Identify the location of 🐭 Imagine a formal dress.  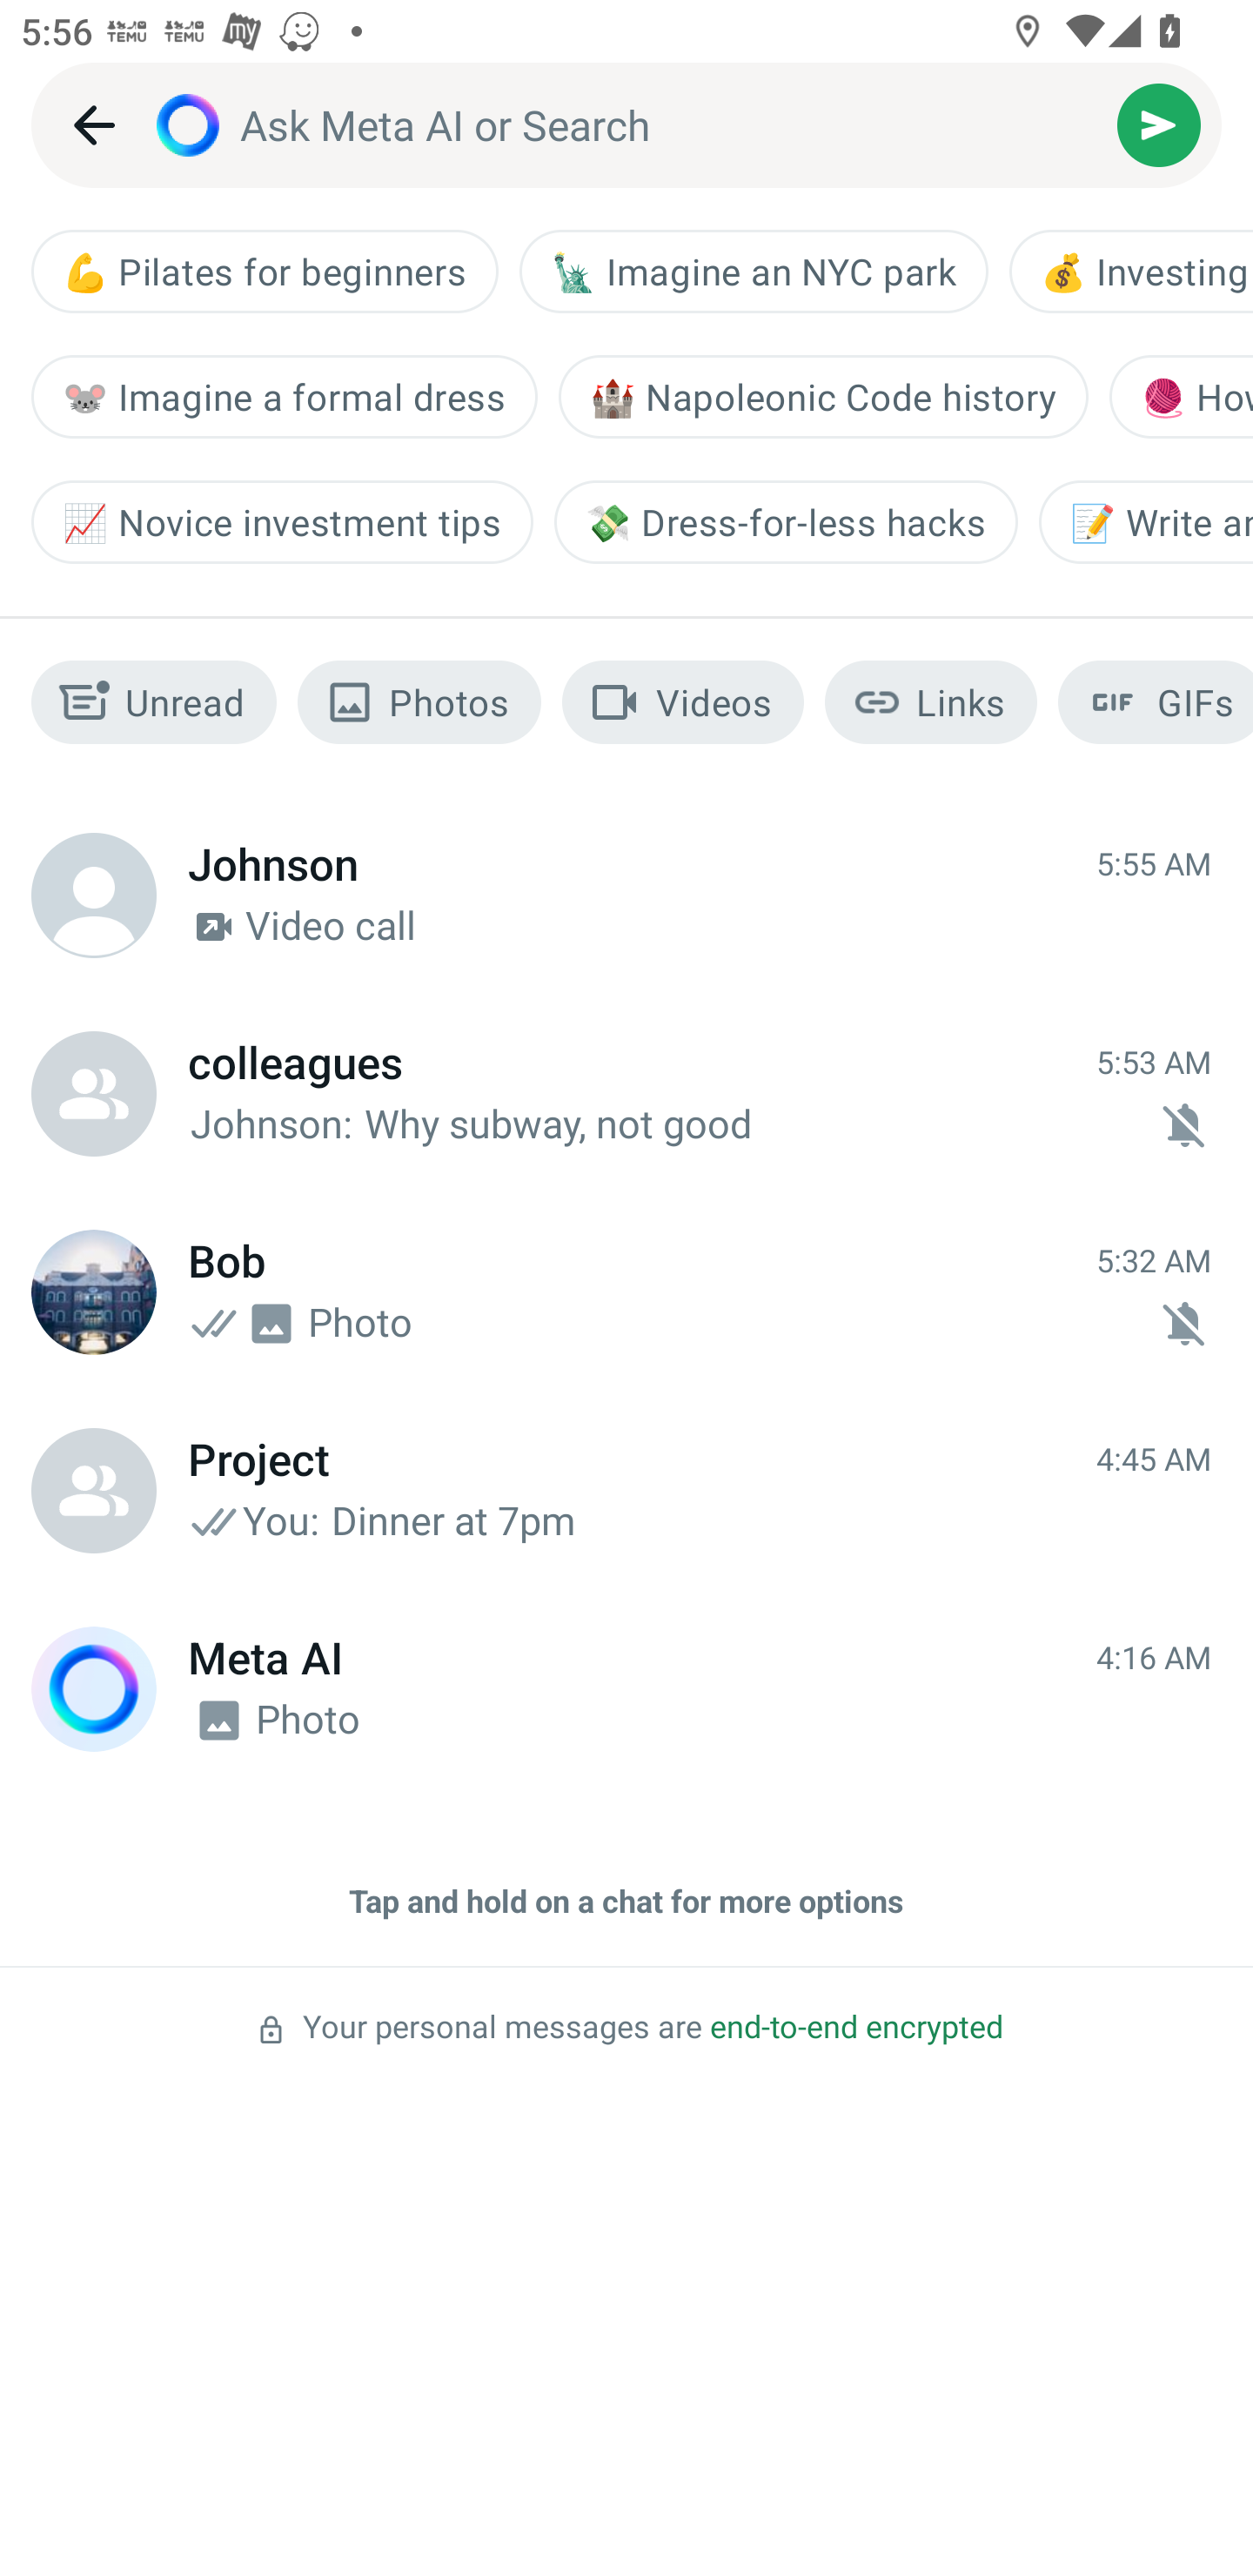
(284, 396).